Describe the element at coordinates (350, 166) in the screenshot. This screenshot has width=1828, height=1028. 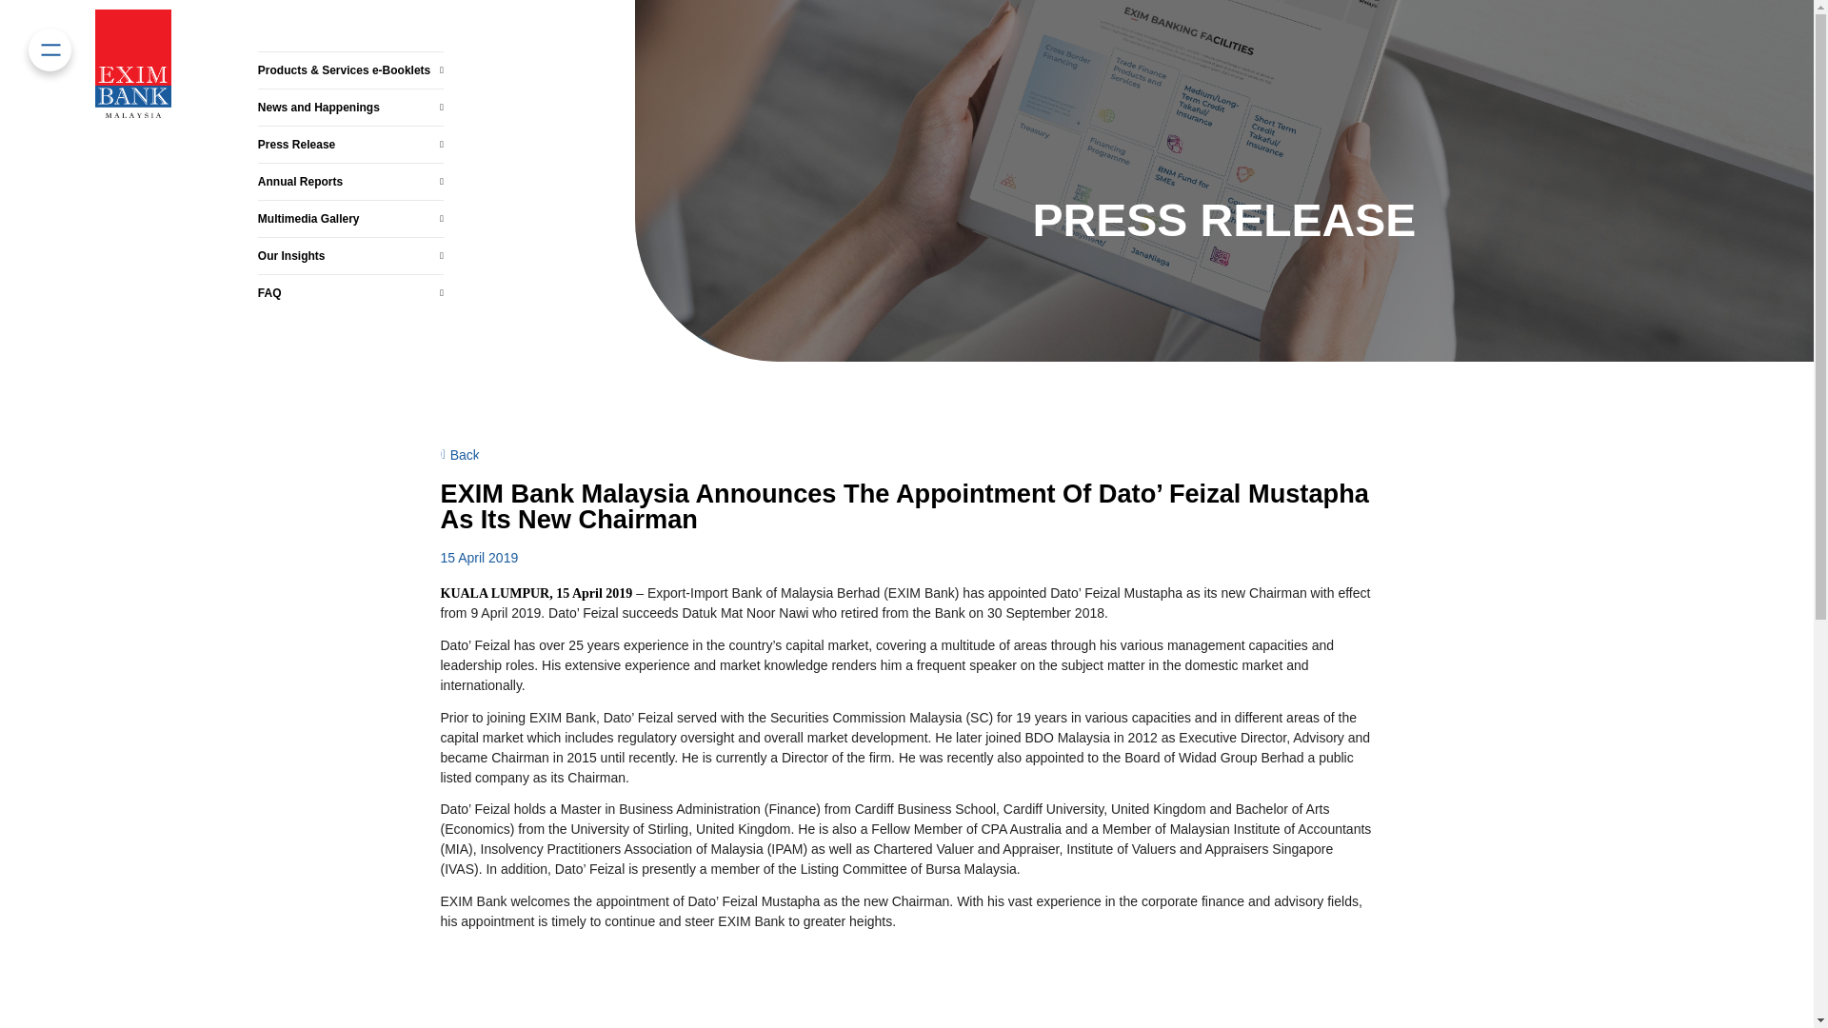
I see `Annual Reports` at that location.